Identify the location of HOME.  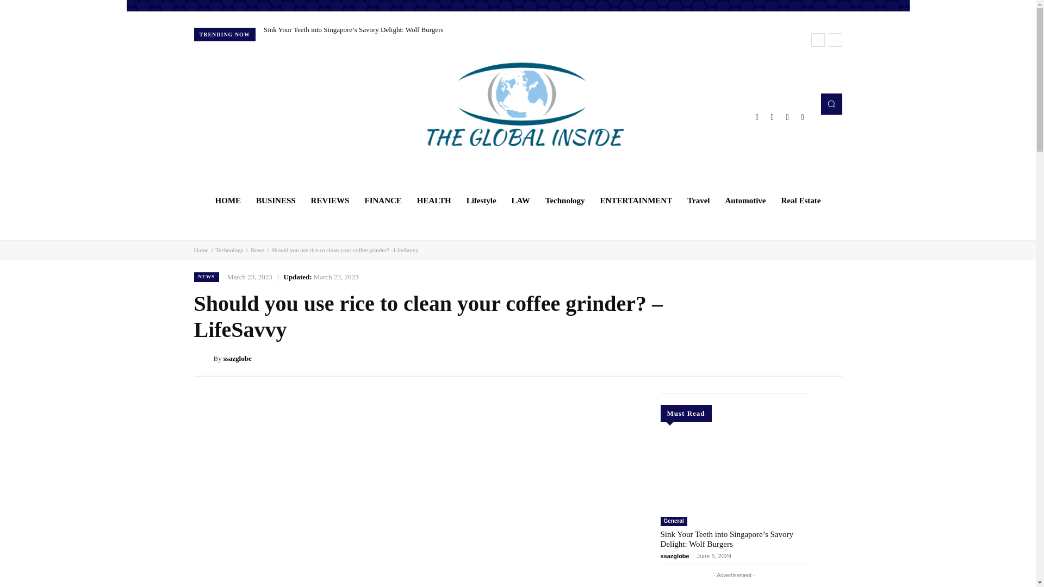
(228, 200).